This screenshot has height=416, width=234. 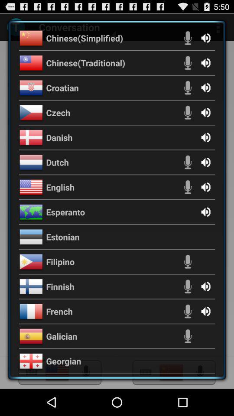 What do you see at coordinates (60, 286) in the screenshot?
I see `click finnish item` at bounding box center [60, 286].